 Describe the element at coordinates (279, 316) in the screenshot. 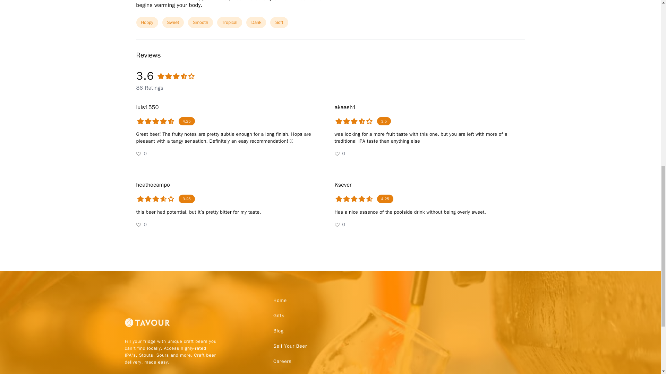

I see `Gifts` at that location.